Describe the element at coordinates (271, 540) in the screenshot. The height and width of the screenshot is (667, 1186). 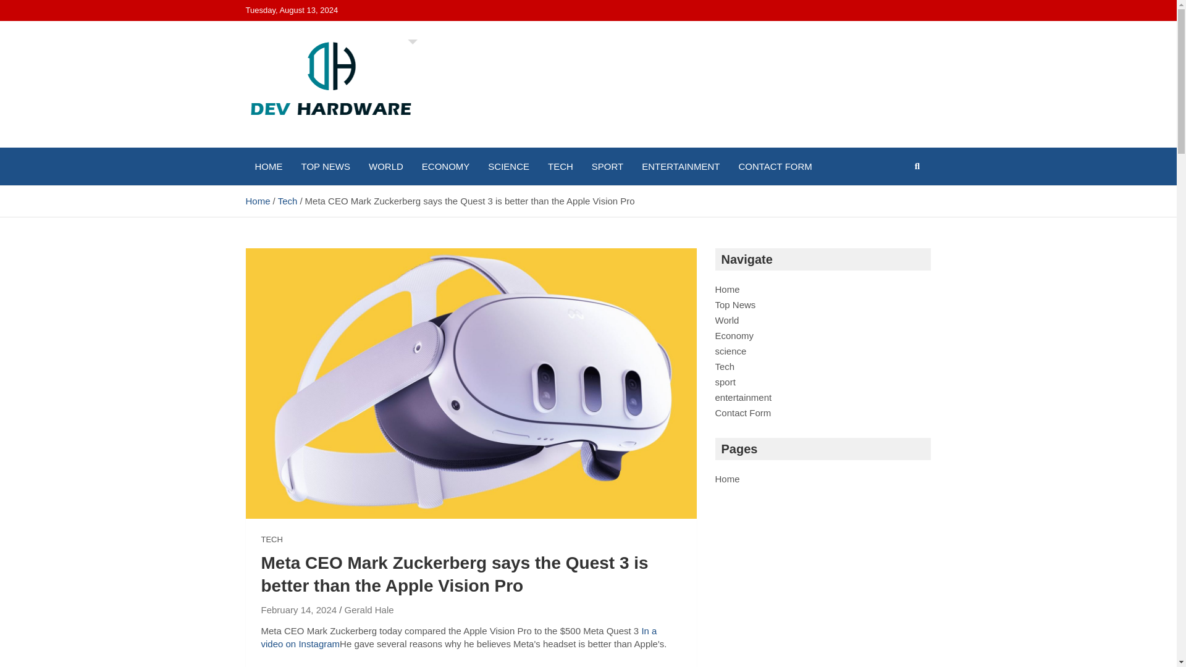
I see `TECH` at that location.